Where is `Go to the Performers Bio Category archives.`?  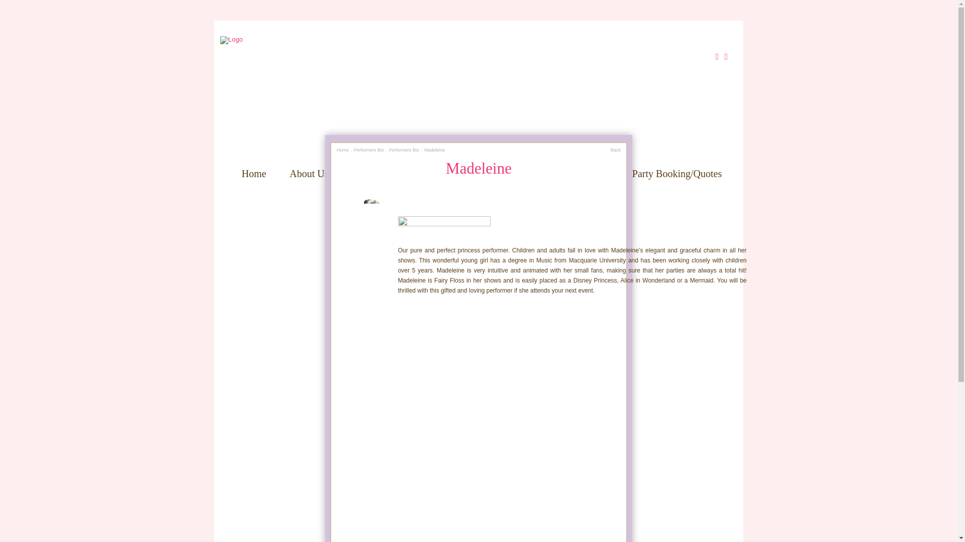 Go to the Performers Bio Category archives. is located at coordinates (404, 150).